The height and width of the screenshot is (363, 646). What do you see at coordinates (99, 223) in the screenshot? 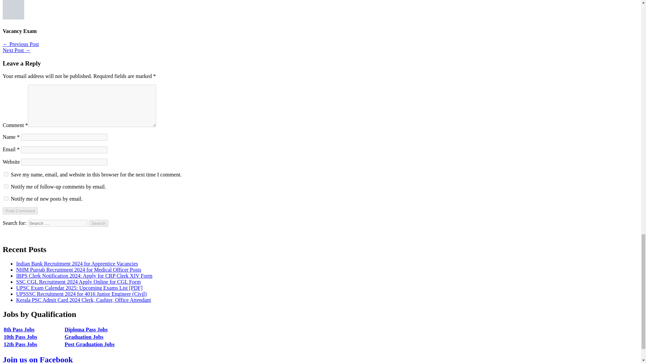
I see `Search` at bounding box center [99, 223].